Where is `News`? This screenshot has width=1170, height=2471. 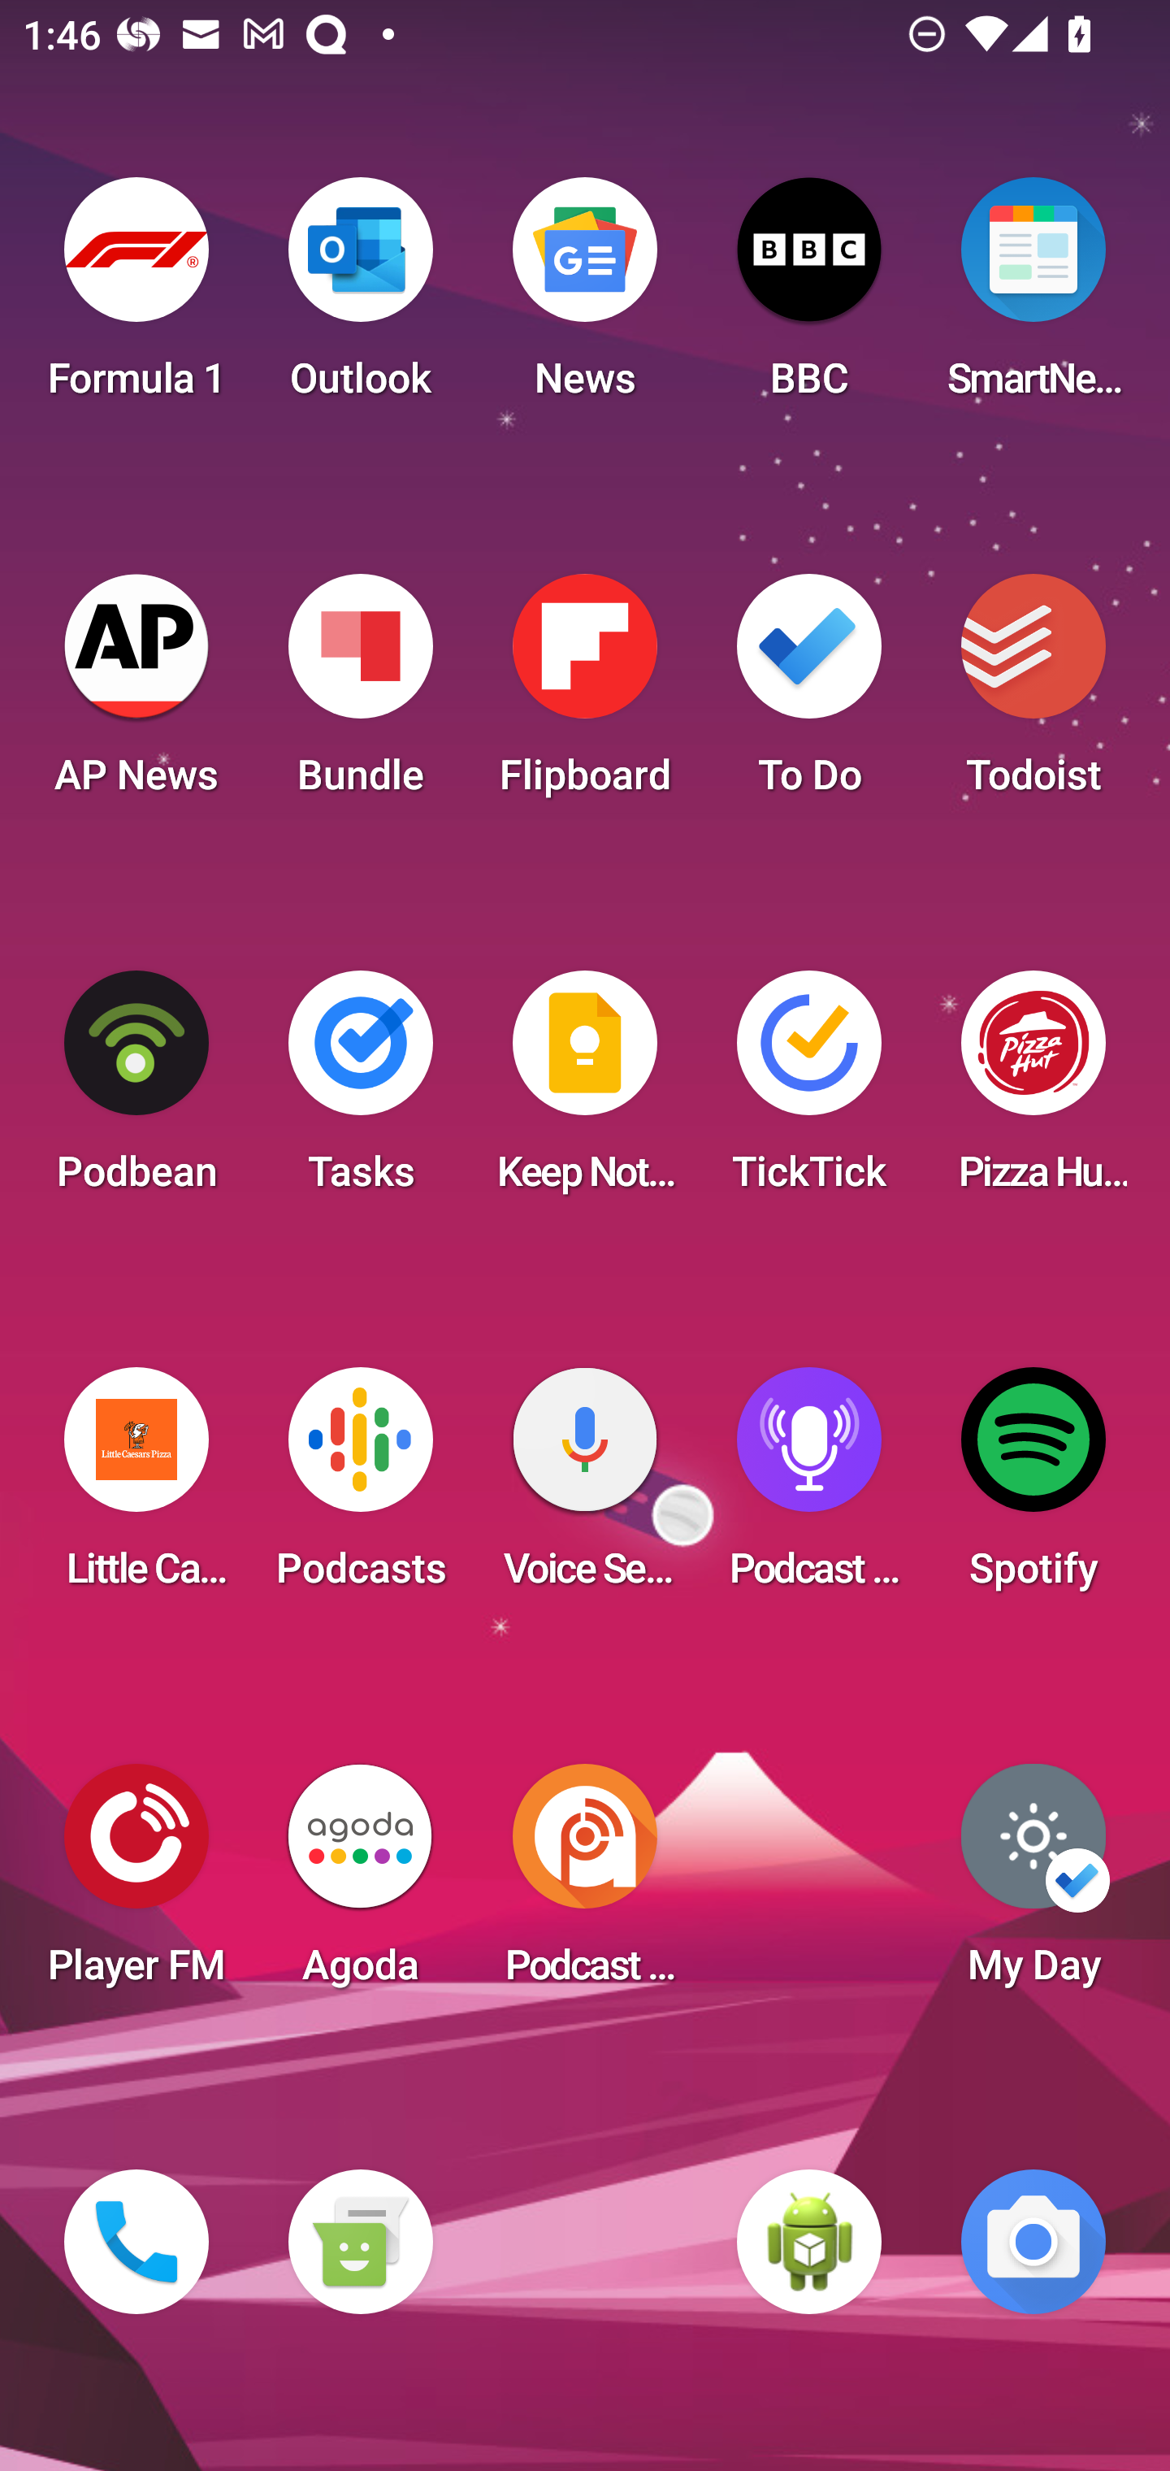 News is located at coordinates (585, 297).